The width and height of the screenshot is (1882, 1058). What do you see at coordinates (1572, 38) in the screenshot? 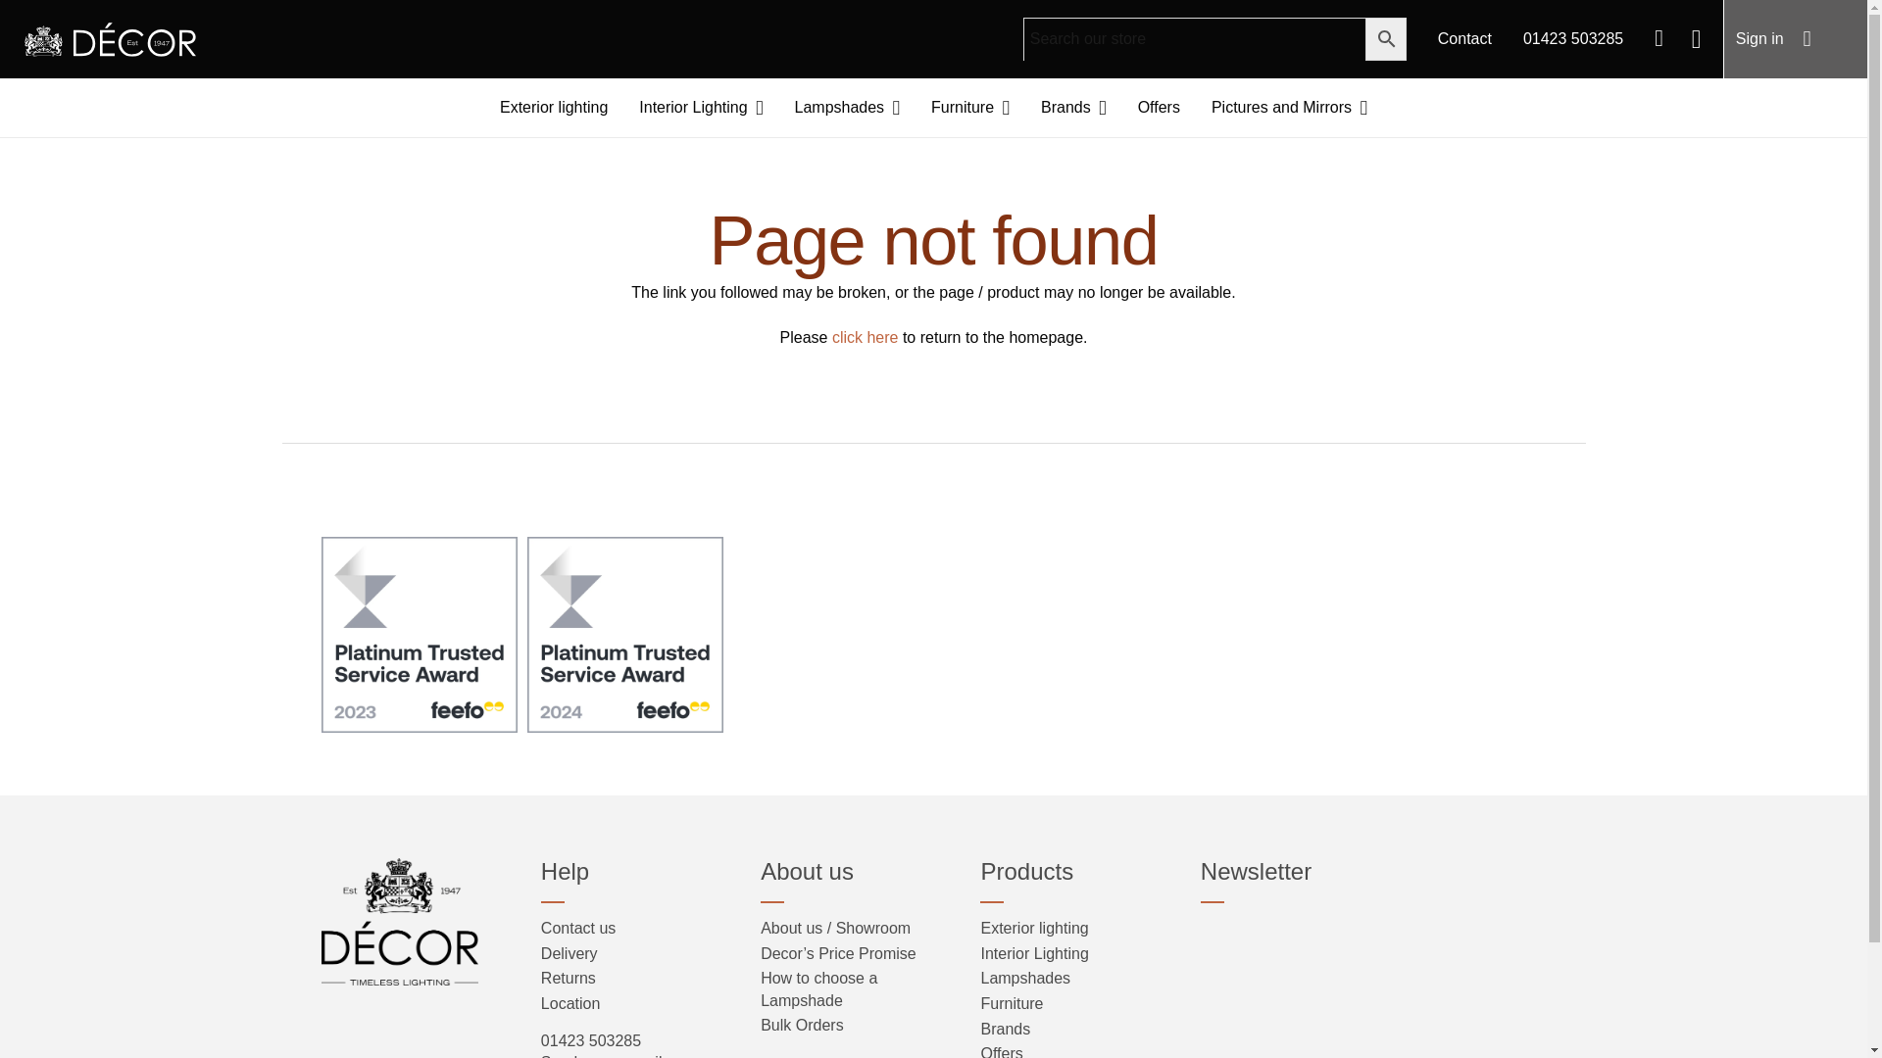
I see `01423 503285` at bounding box center [1572, 38].